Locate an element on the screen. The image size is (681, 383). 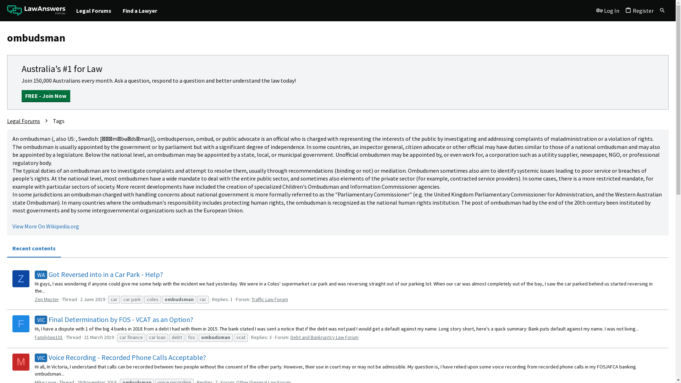
Recent contents is located at coordinates (34, 248).